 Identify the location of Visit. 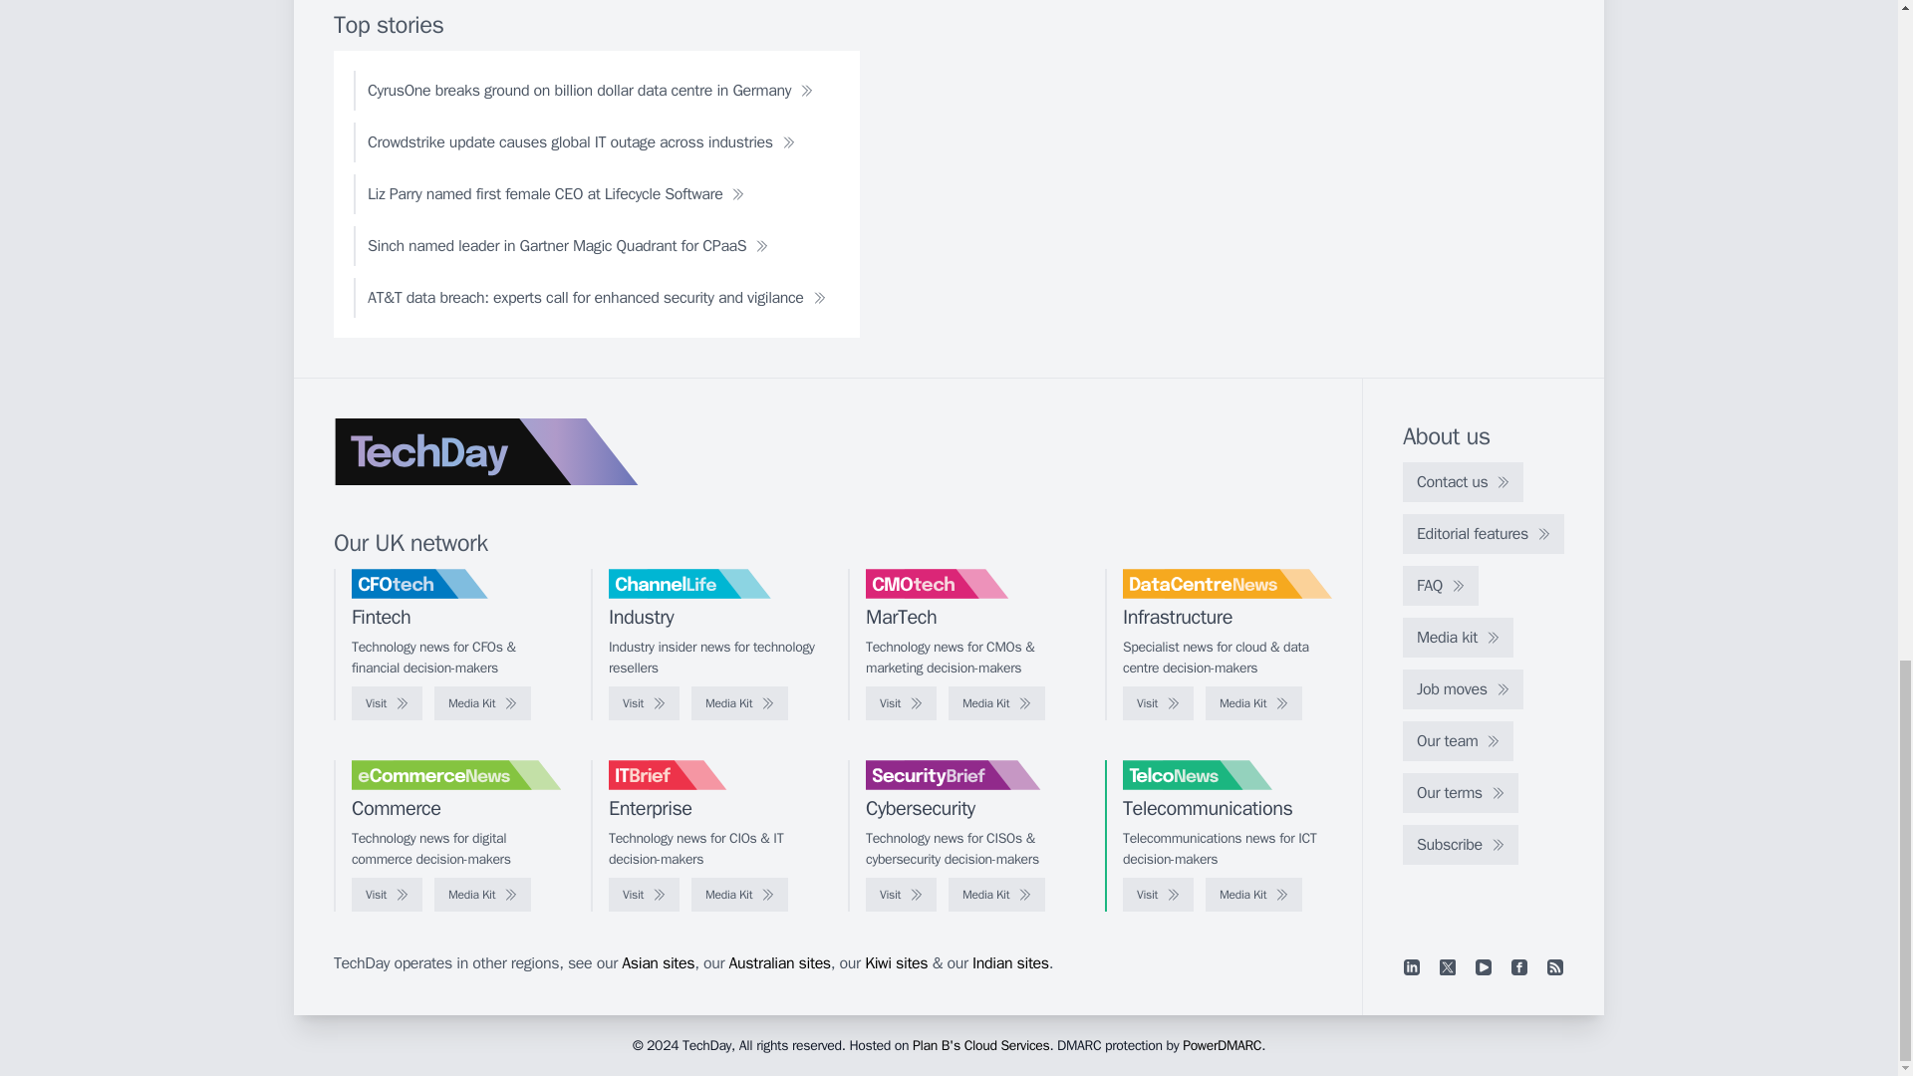
(901, 703).